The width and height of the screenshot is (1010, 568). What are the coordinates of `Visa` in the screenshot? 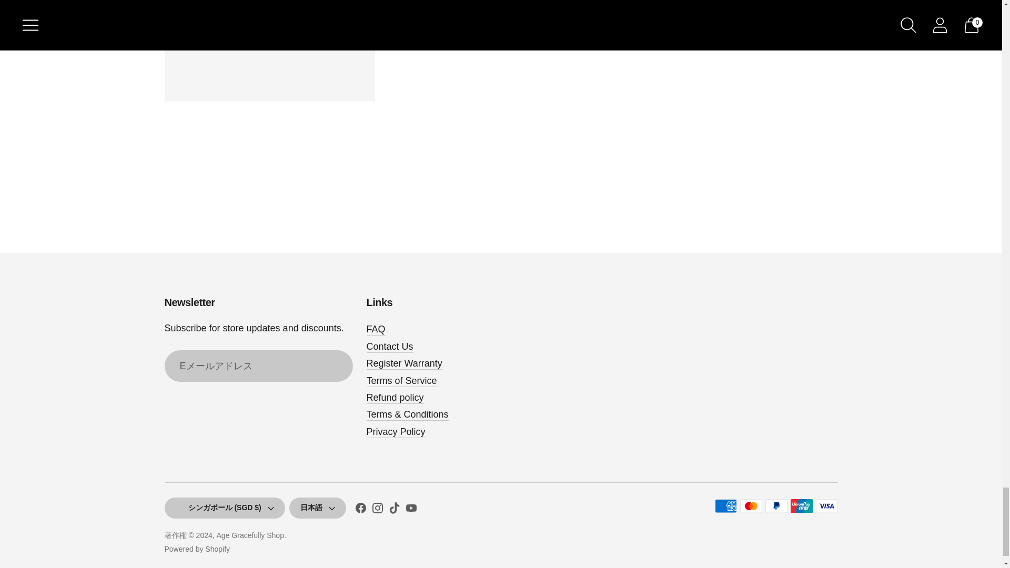 It's located at (826, 506).